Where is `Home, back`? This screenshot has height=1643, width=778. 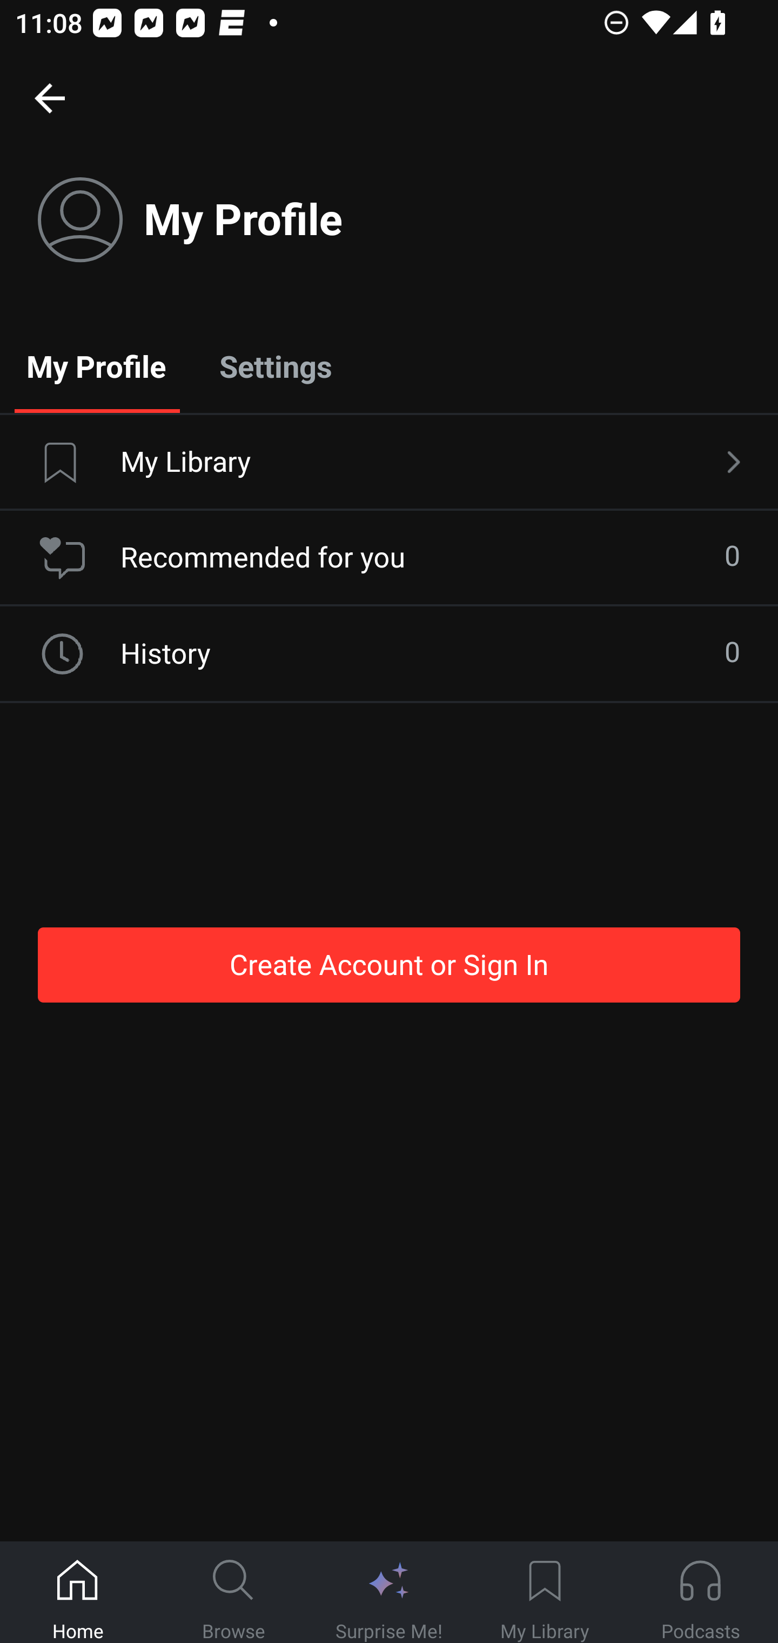 Home, back is located at coordinates (49, 97).